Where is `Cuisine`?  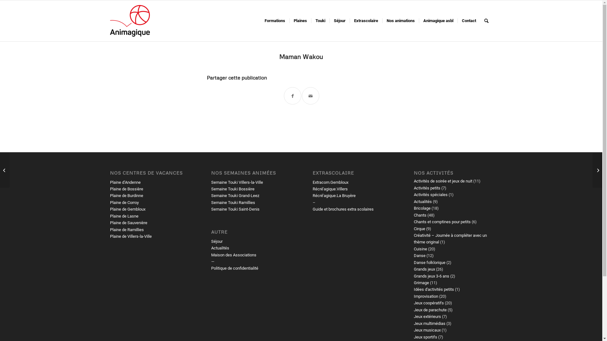 Cuisine is located at coordinates (420, 249).